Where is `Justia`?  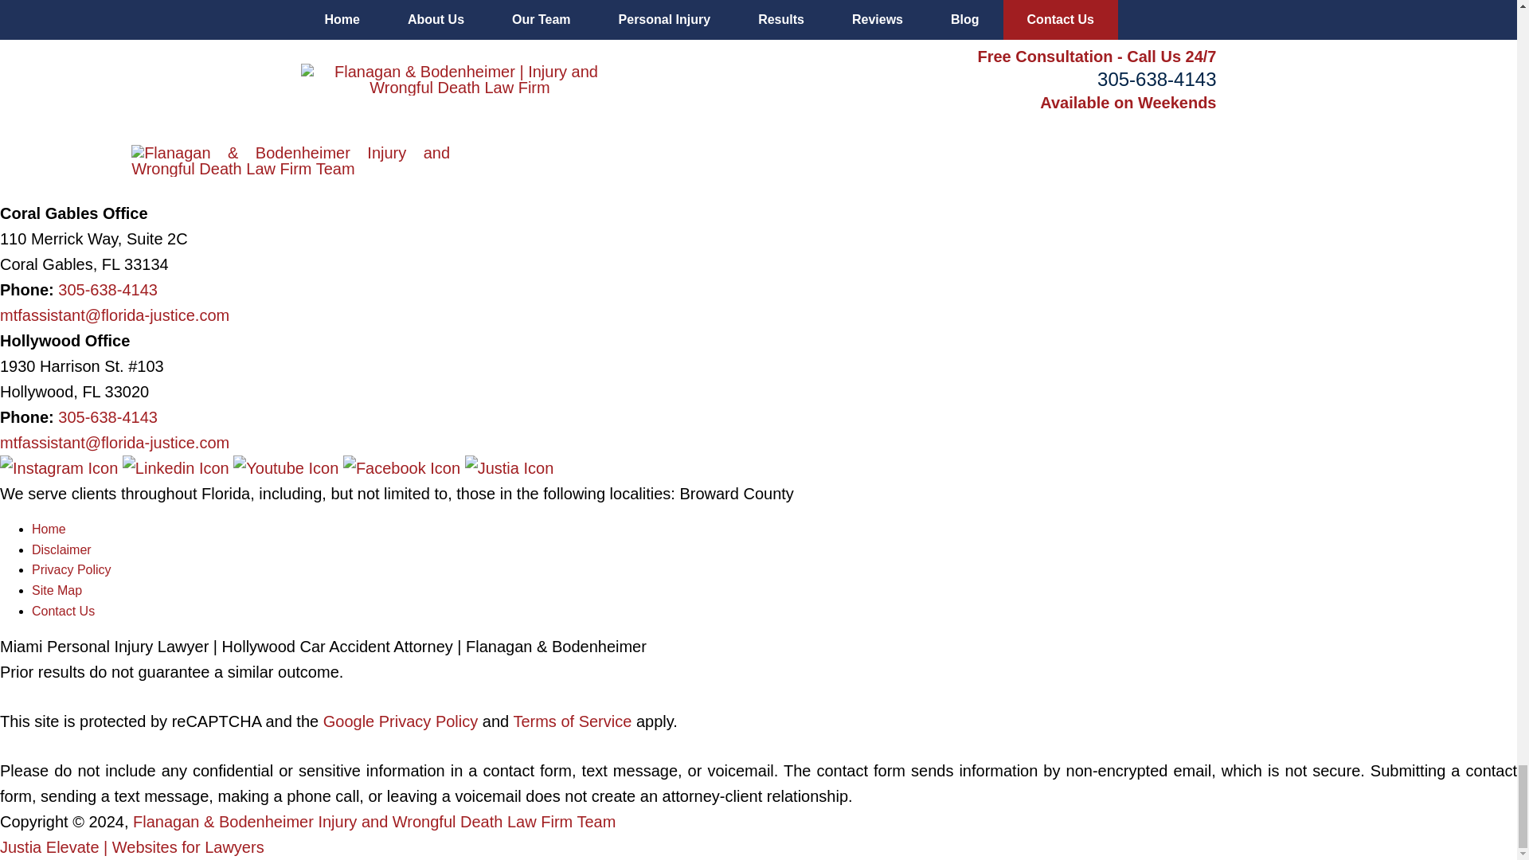 Justia is located at coordinates (509, 468).